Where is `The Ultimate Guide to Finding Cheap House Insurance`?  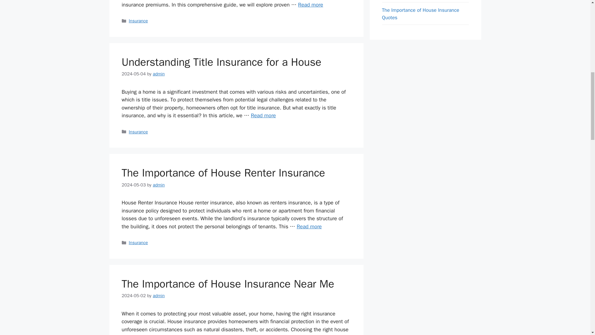 The Ultimate Guide to Finding Cheap House Insurance is located at coordinates (311, 5).